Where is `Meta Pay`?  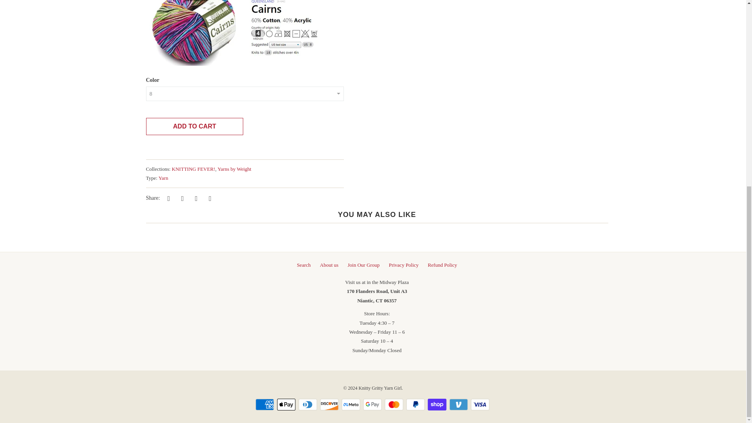
Meta Pay is located at coordinates (351, 404).